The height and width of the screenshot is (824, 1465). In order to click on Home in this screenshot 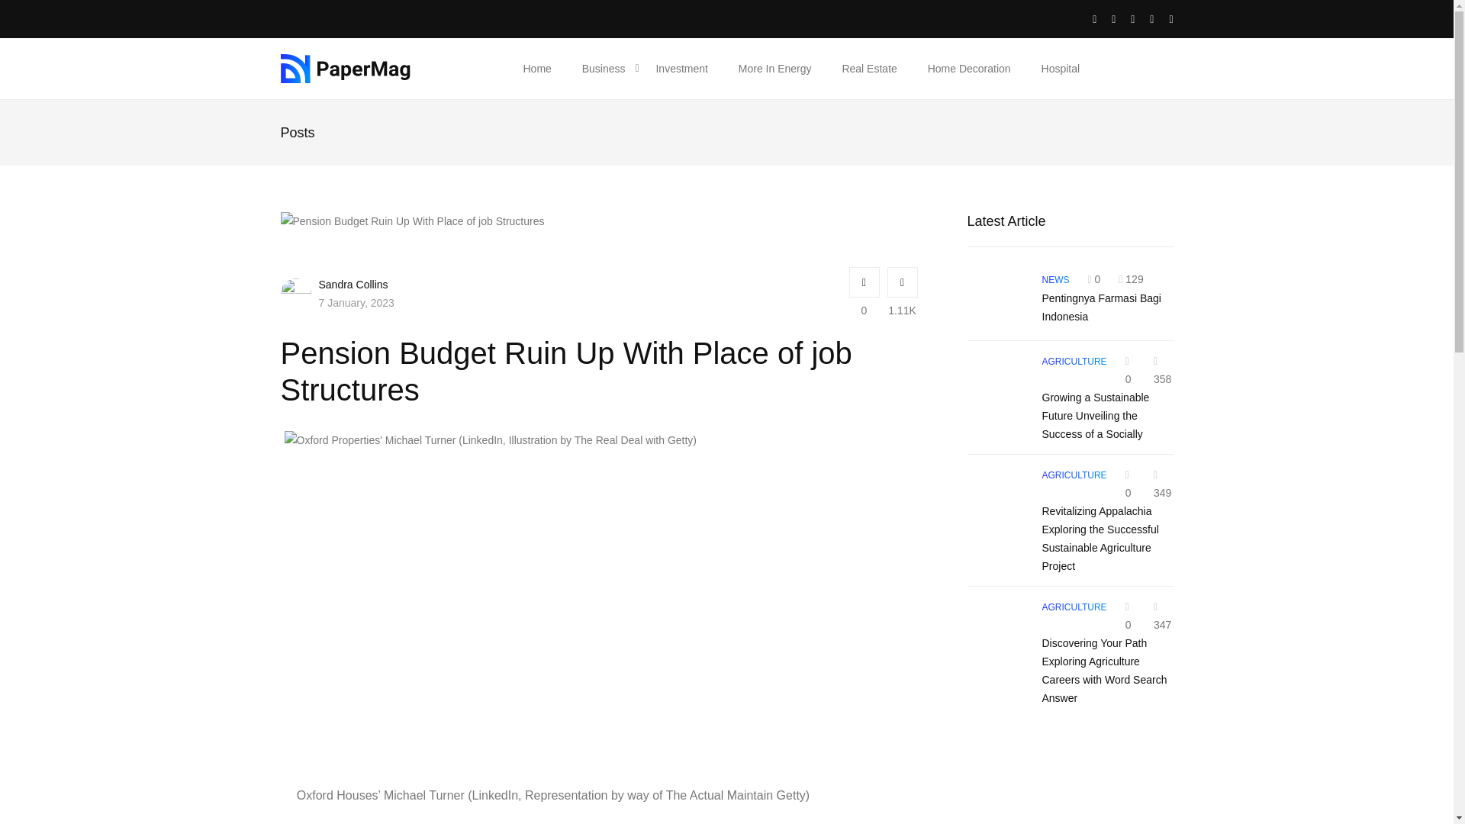, I will do `click(537, 68)`.